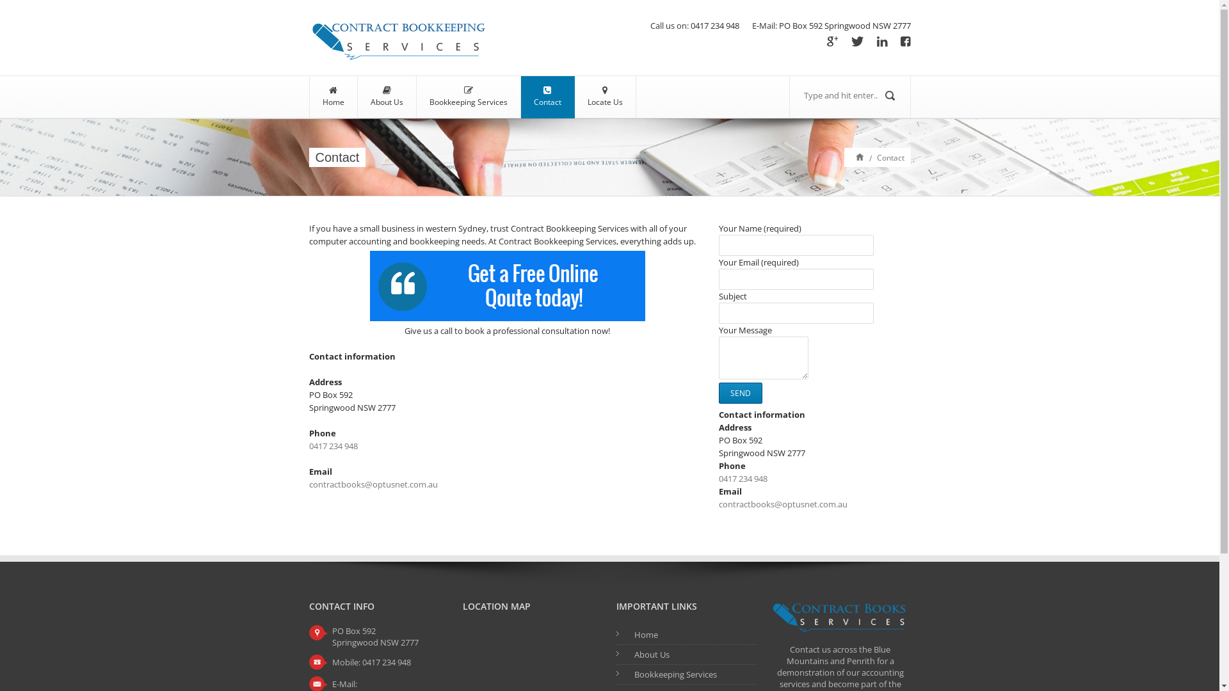  I want to click on Send, so click(740, 393).